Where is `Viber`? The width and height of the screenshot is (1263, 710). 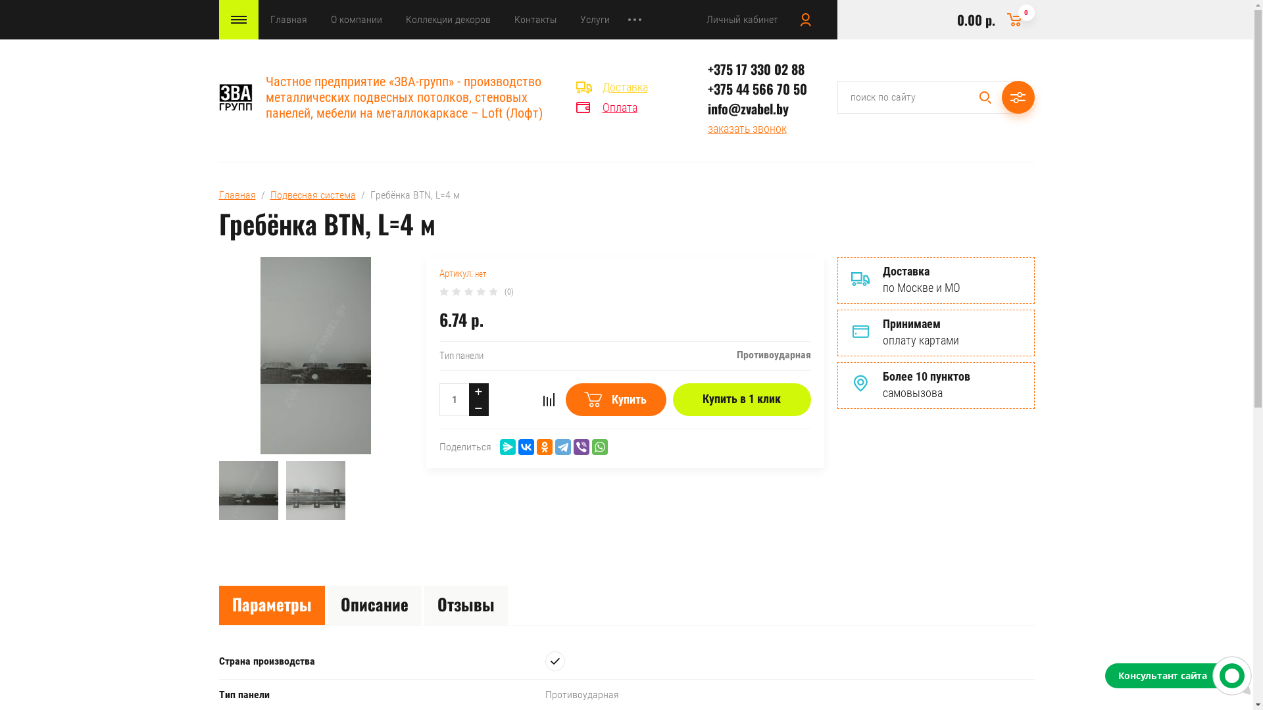
Viber is located at coordinates (582, 447).